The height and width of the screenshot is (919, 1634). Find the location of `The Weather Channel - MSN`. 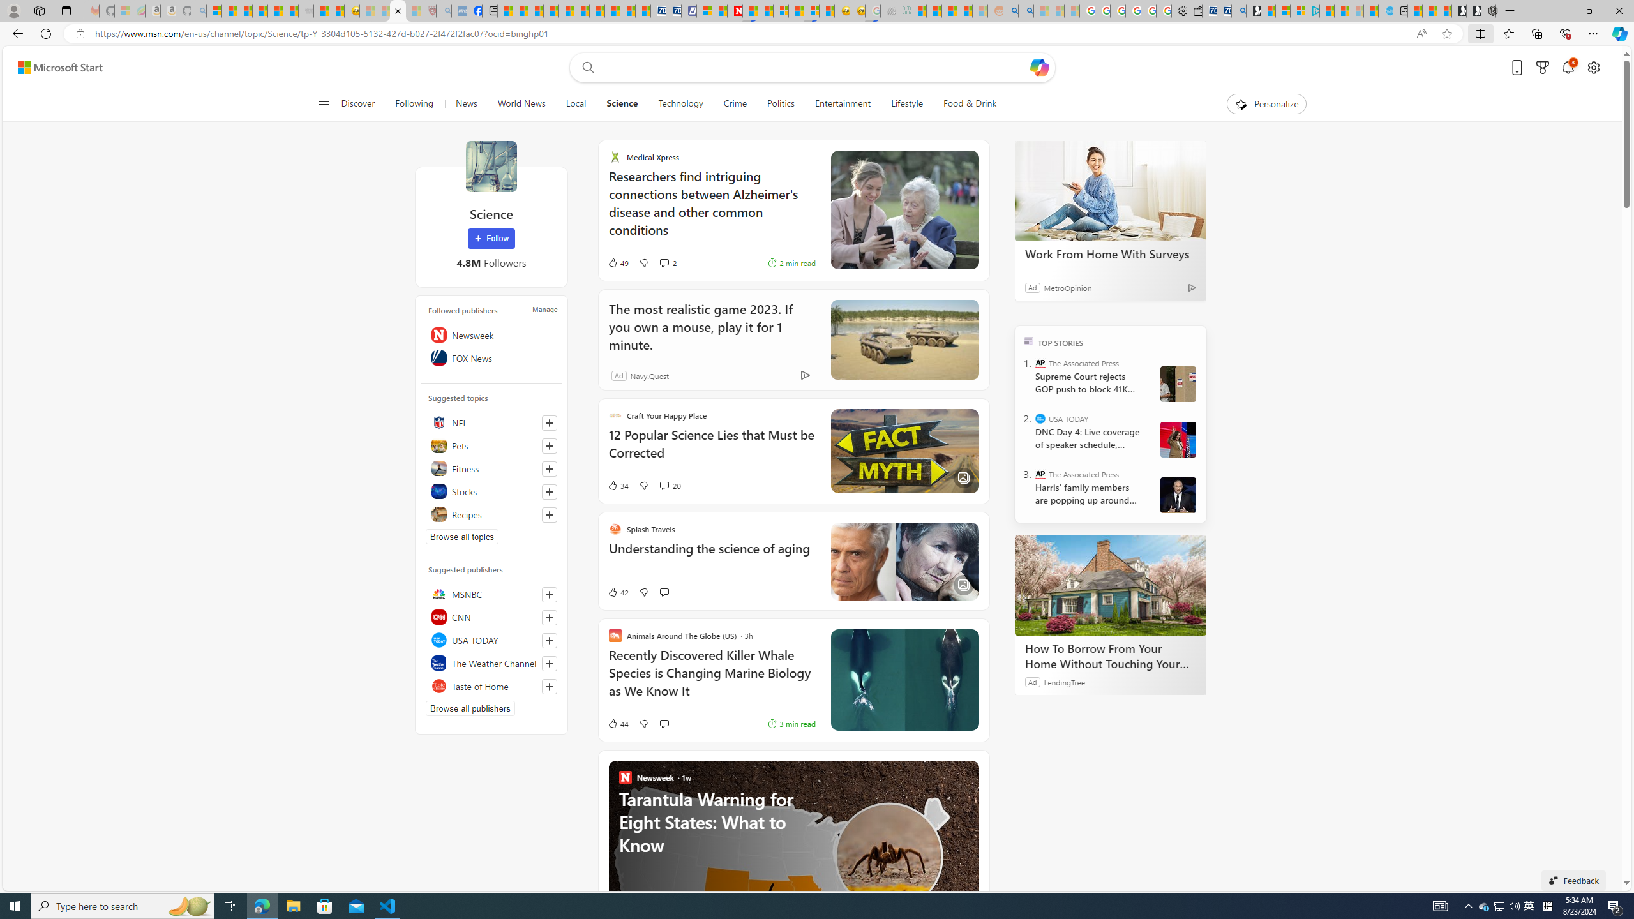

The Weather Channel - MSN is located at coordinates (245, 11).